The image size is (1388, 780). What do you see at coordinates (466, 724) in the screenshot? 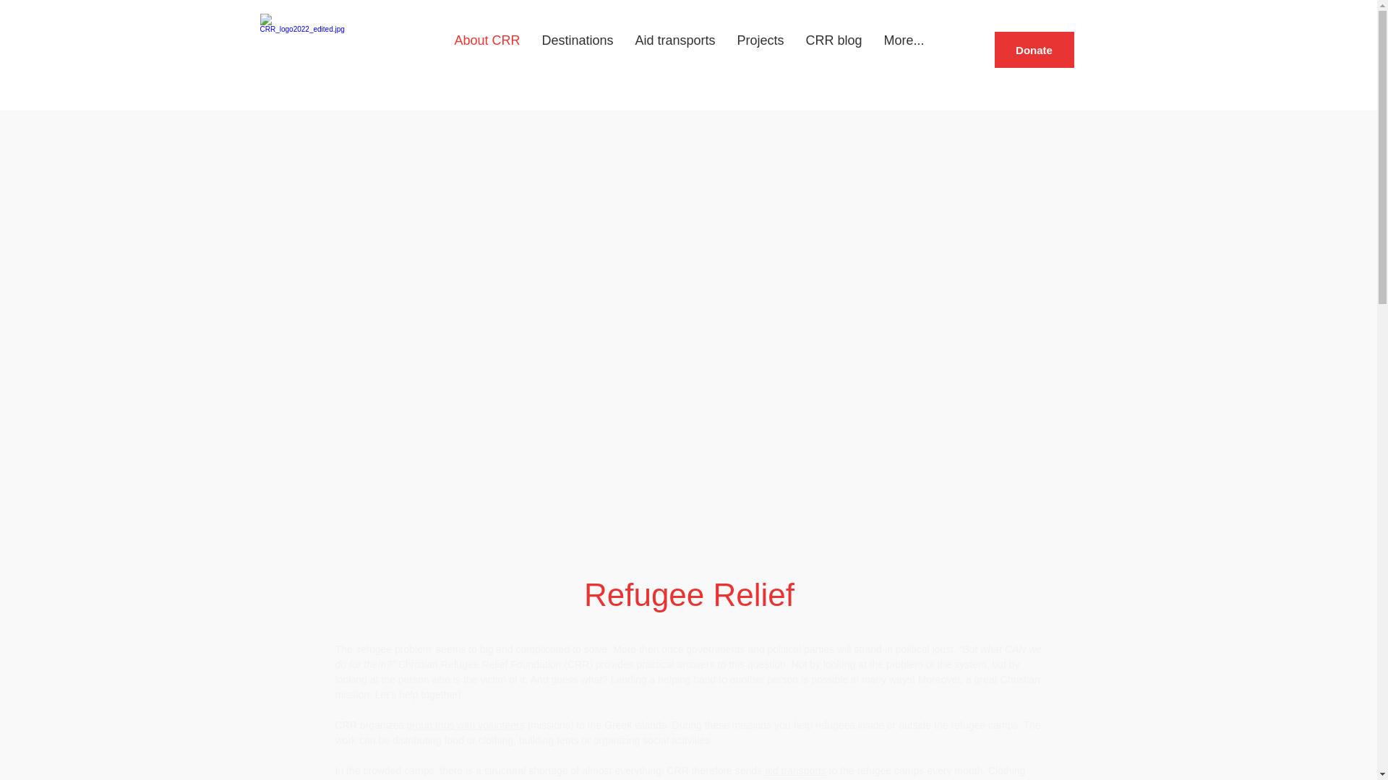
I see `group trips with volunteers` at bounding box center [466, 724].